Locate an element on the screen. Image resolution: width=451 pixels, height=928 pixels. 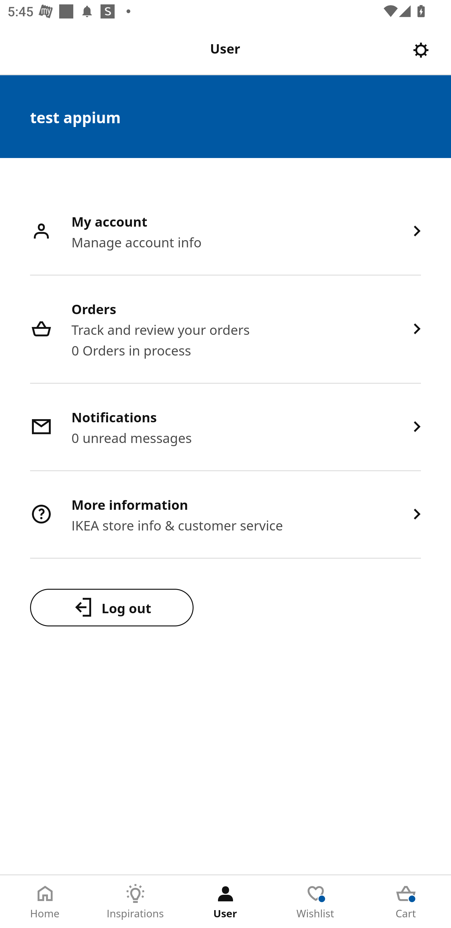
My account
Manage account info is located at coordinates (225, 232).